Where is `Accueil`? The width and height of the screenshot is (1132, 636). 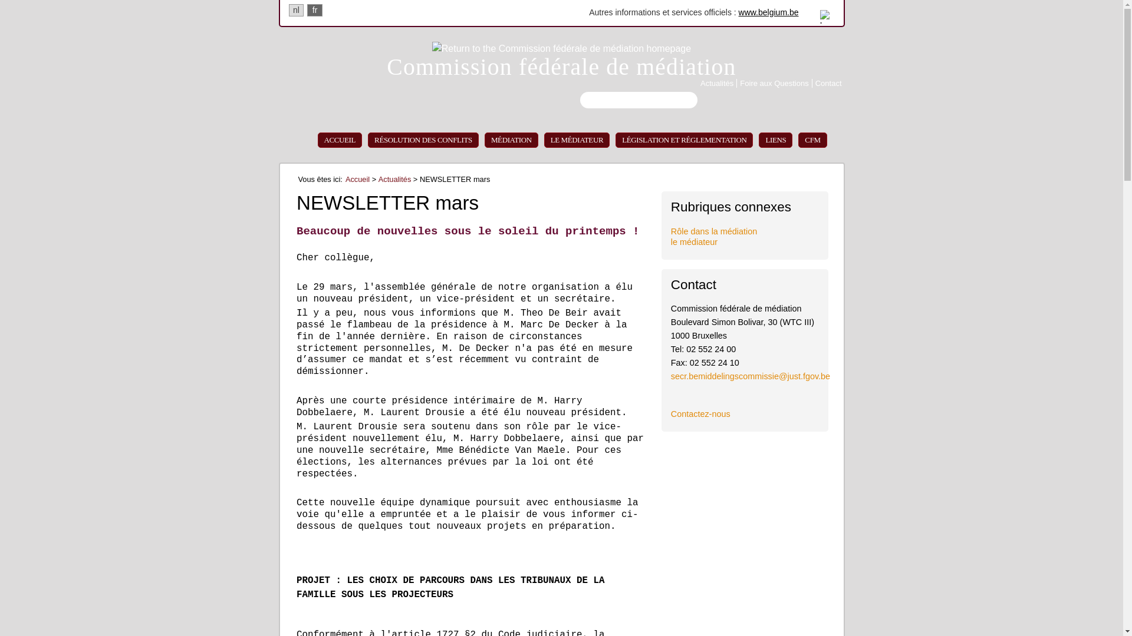 Accueil is located at coordinates (357, 179).